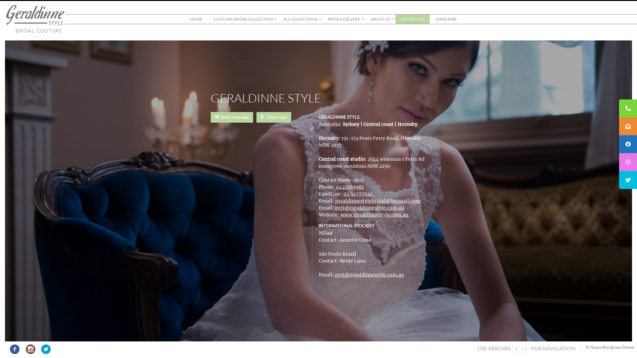 Image resolution: width=637 pixels, height=358 pixels. I want to click on COUTURE BRIDAL COLLECTION, so click(243, 19).